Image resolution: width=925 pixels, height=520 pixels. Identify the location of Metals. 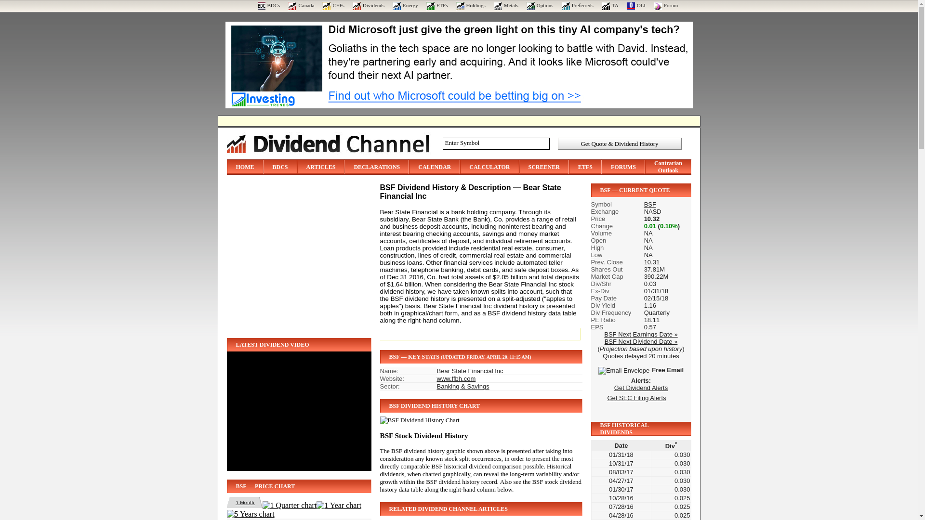
(506, 5).